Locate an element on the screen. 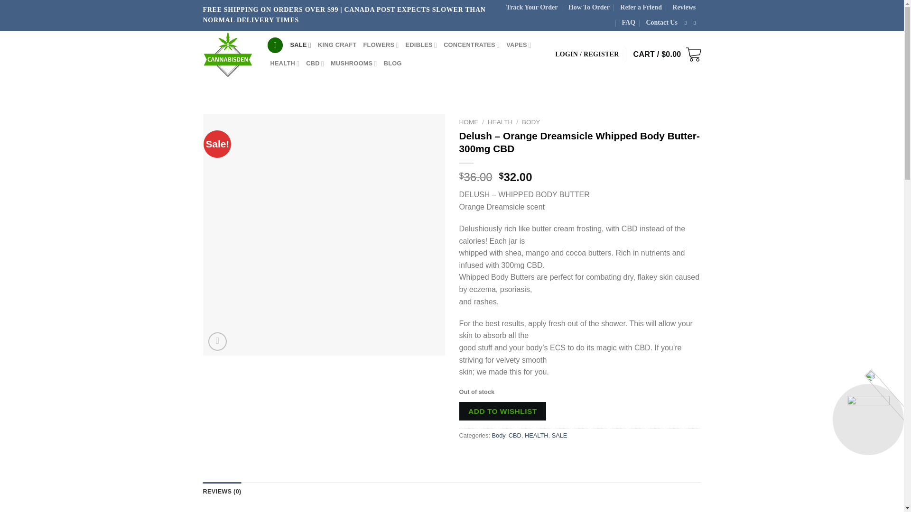 The height and width of the screenshot is (512, 911). KING CRAFT is located at coordinates (337, 45).